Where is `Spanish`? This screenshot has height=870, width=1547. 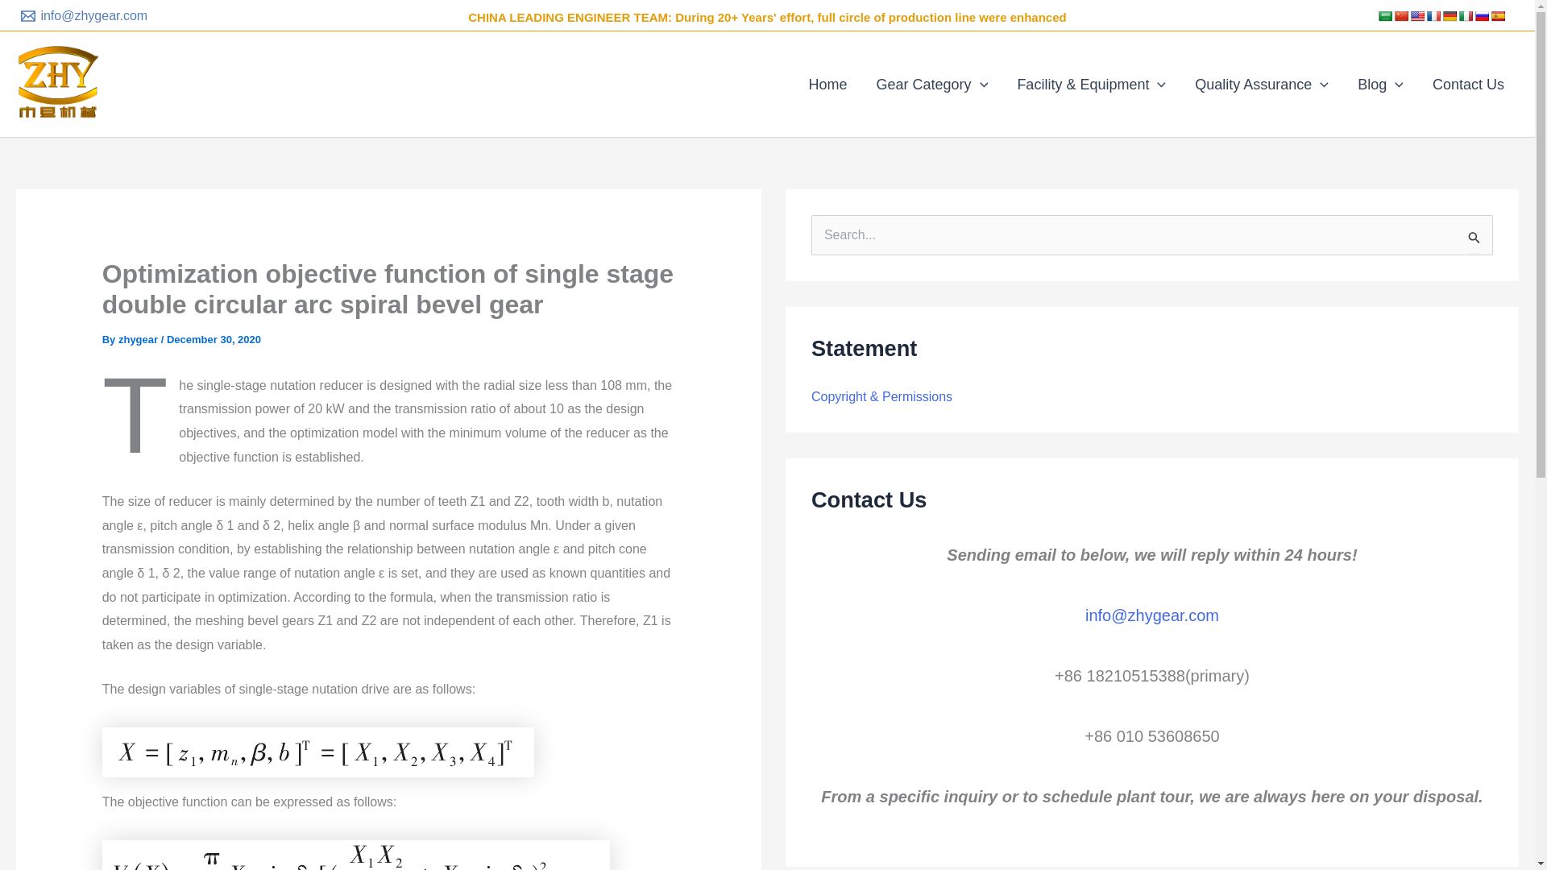
Spanish is located at coordinates (1498, 16).